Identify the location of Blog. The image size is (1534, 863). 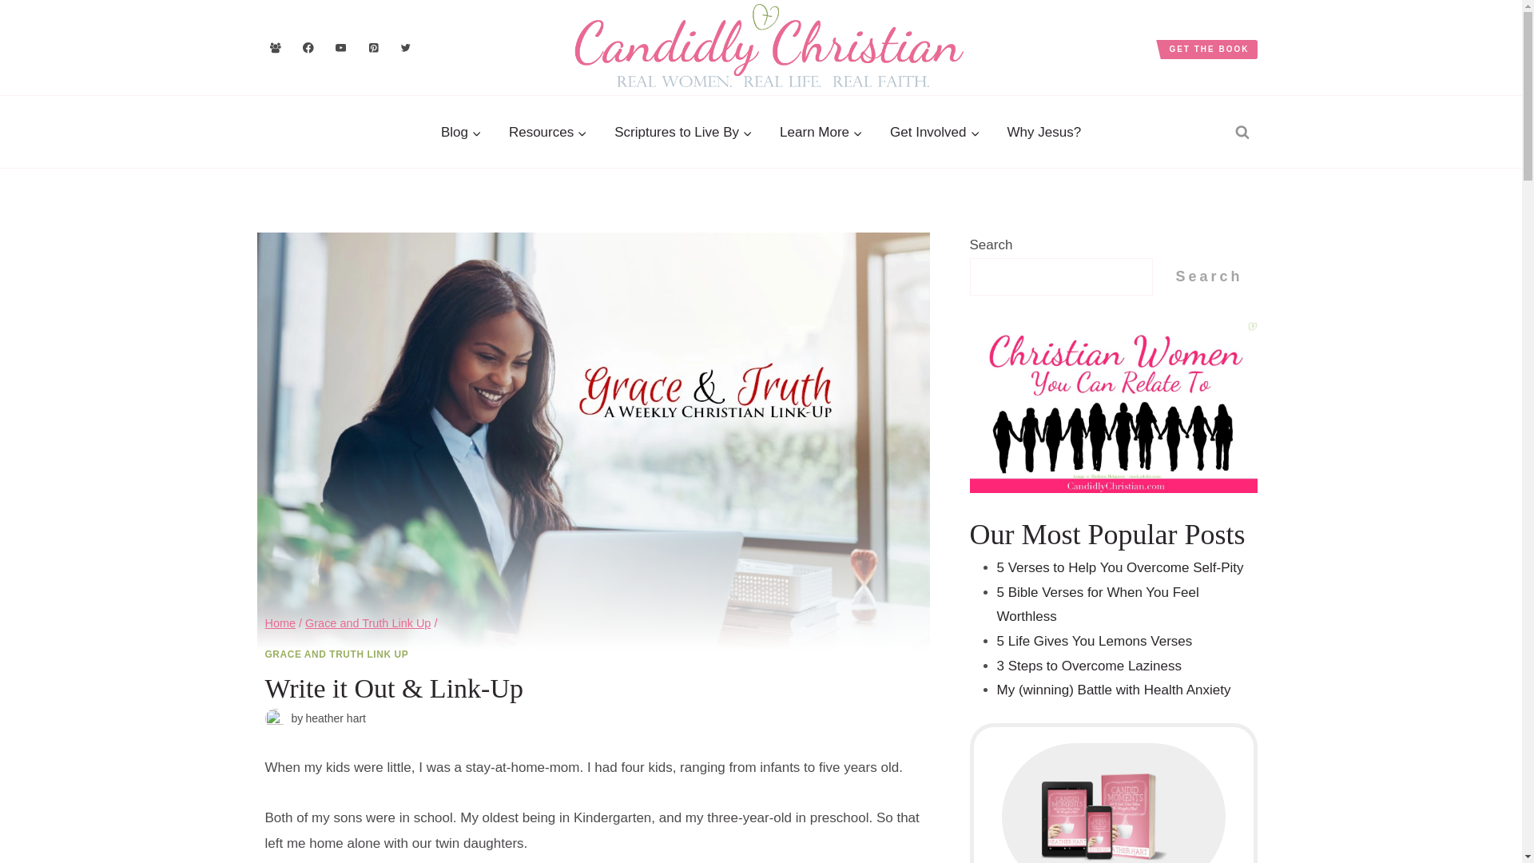
(462, 133).